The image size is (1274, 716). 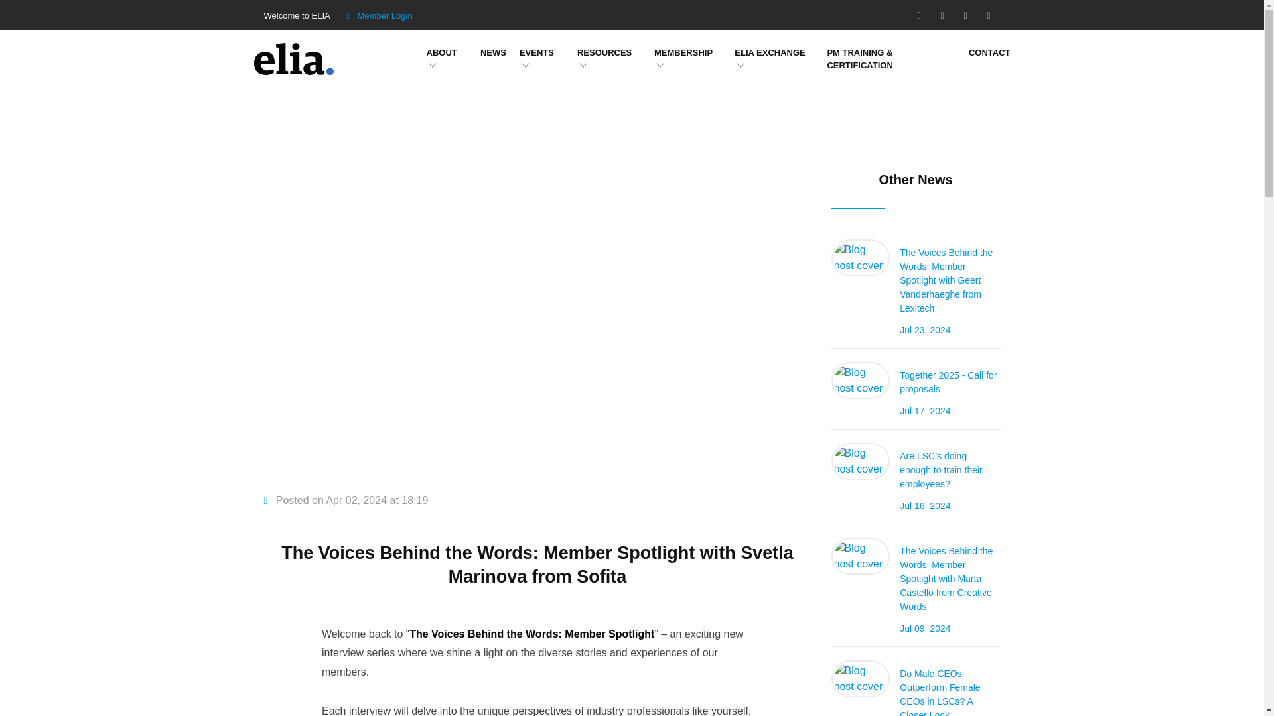 I want to click on EVENTS, so click(x=537, y=53).